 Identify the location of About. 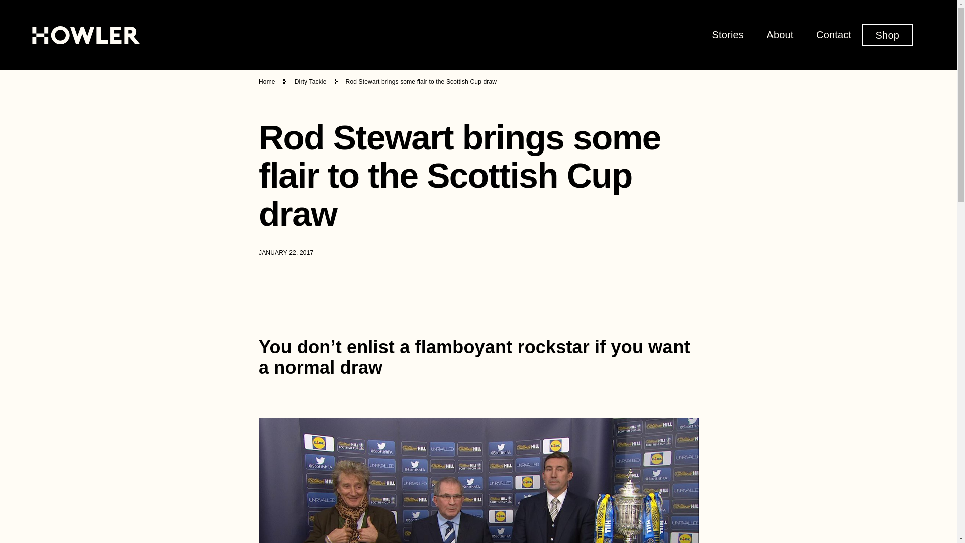
(780, 34).